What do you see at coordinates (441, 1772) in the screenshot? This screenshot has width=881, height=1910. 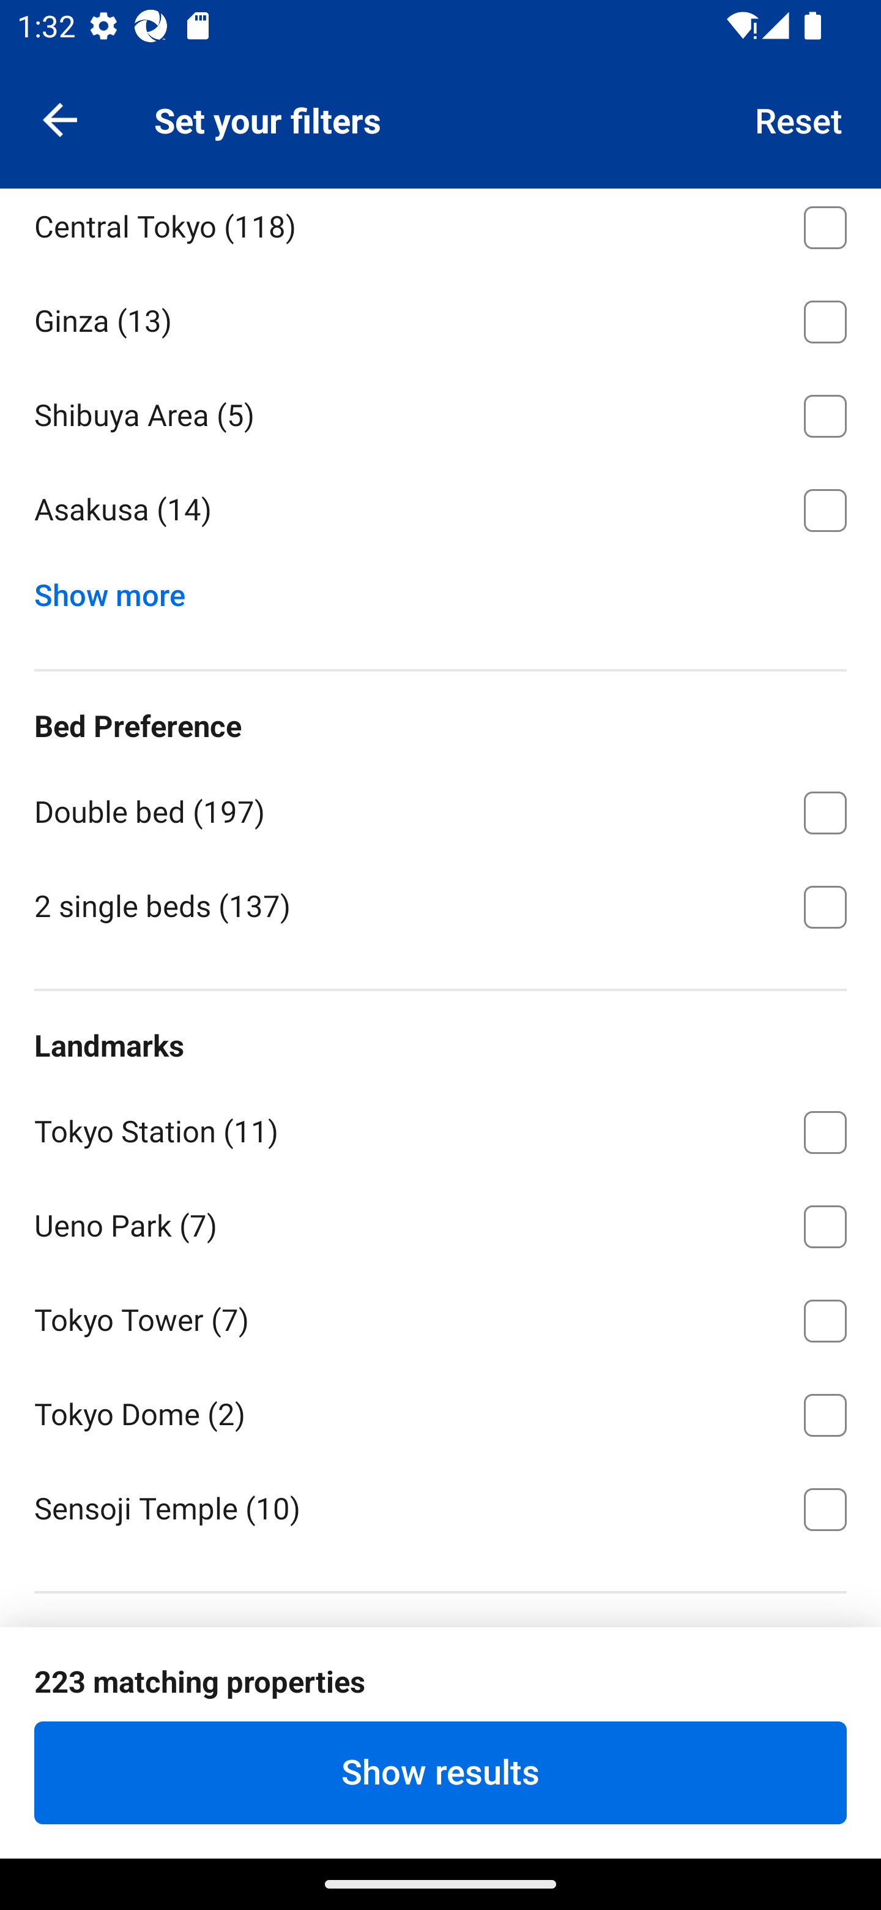 I see `Show results` at bounding box center [441, 1772].